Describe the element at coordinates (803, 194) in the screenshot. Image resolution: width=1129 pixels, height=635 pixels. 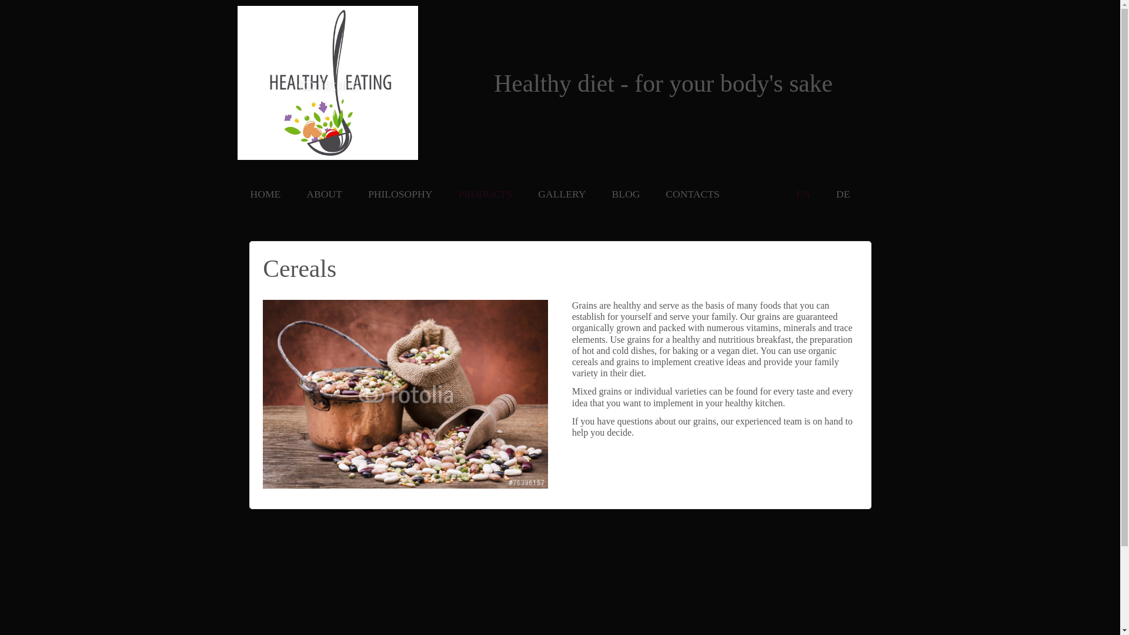
I see `EN` at that location.